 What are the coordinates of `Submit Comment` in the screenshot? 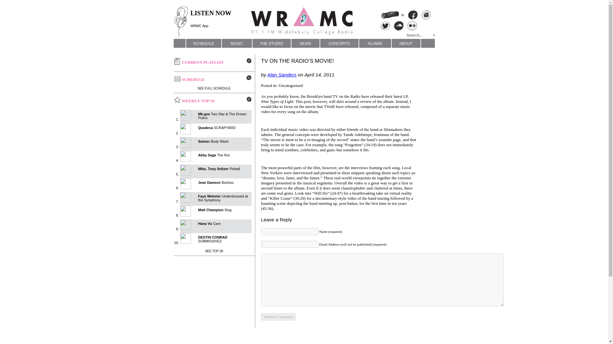 It's located at (412, 15).